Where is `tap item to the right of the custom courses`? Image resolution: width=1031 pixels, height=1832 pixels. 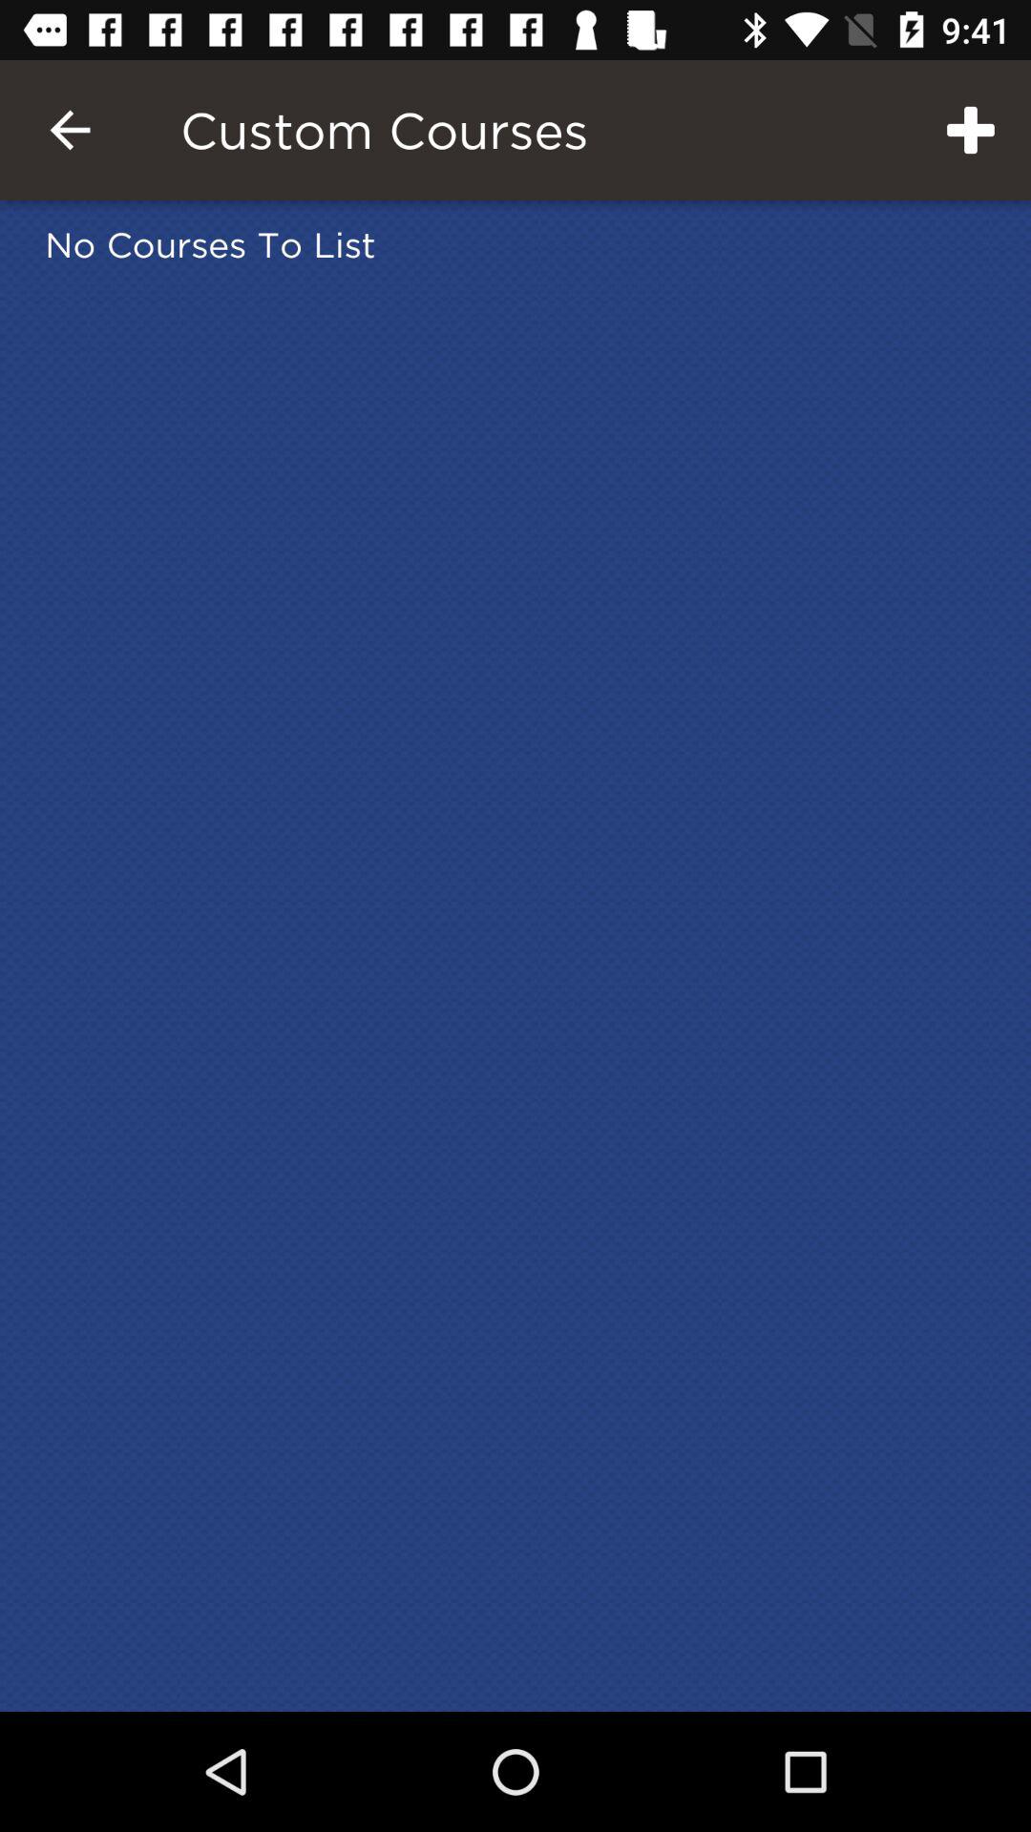 tap item to the right of the custom courses is located at coordinates (970, 130).